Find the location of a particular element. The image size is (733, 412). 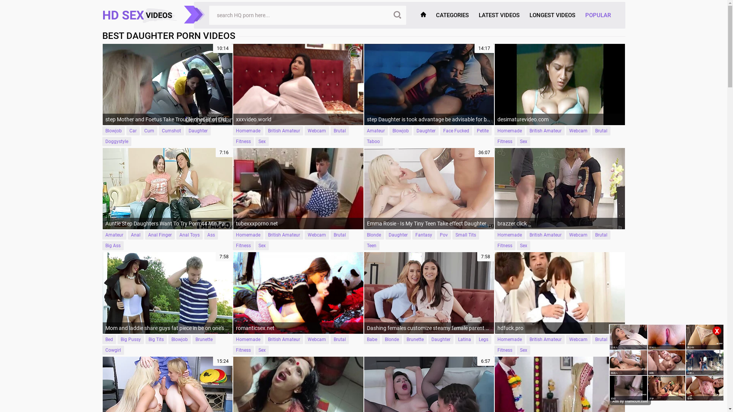

desimaturevideo.com is located at coordinates (560, 85).